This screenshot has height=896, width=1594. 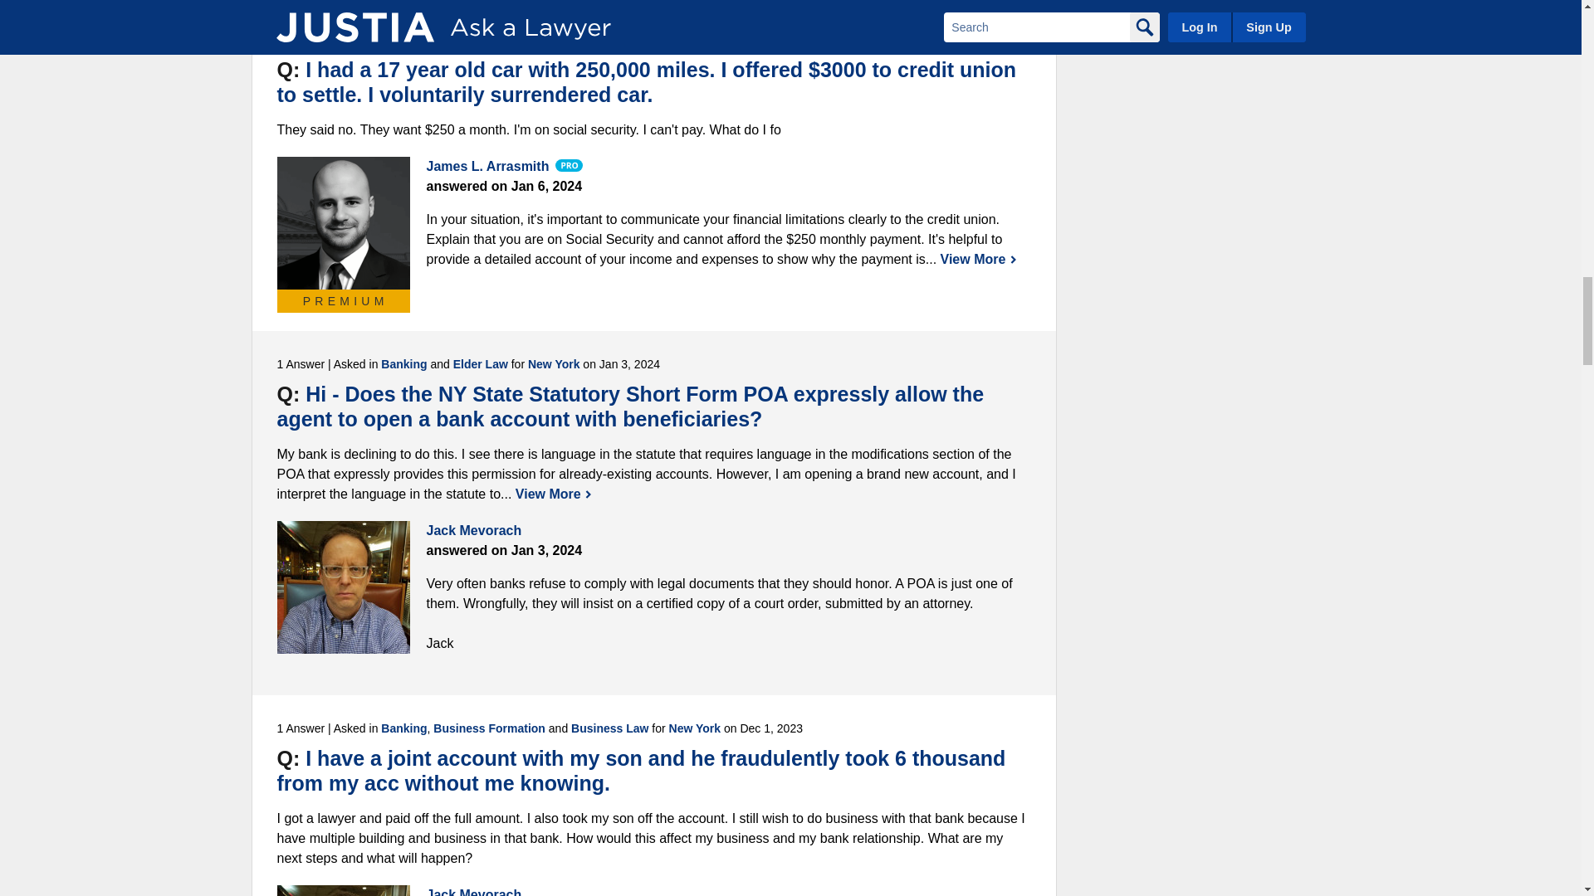 What do you see at coordinates (344, 222) in the screenshot?
I see `James L. Arrasmith` at bounding box center [344, 222].